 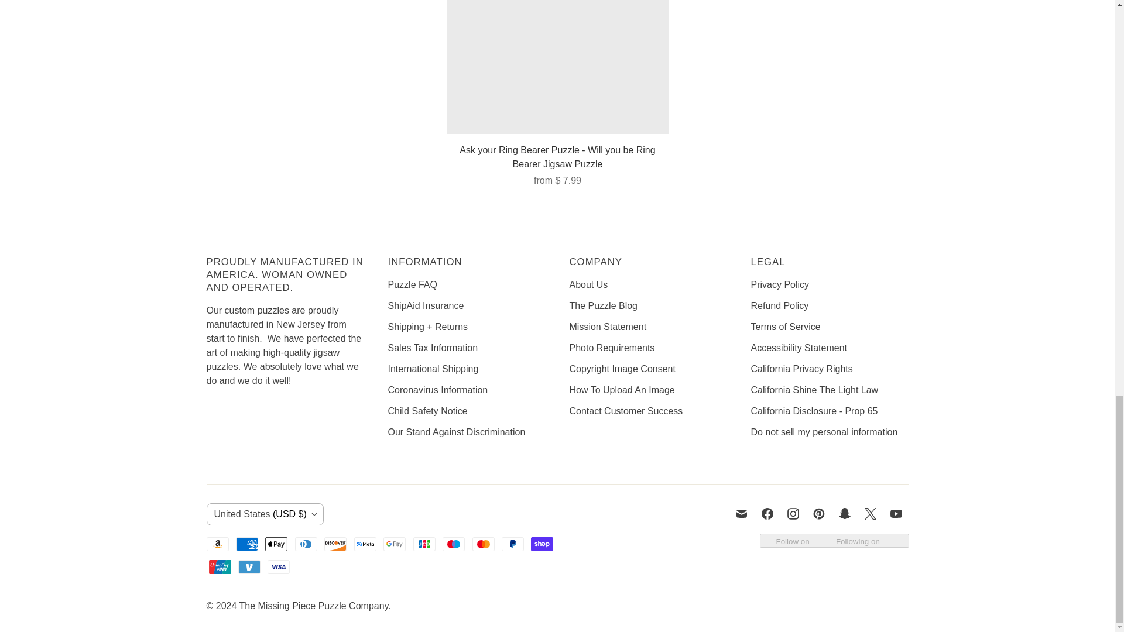 What do you see at coordinates (247, 544) in the screenshot?
I see `American Express` at bounding box center [247, 544].